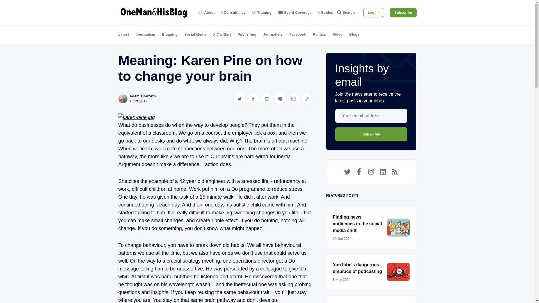 This screenshot has height=303, width=539. What do you see at coordinates (354, 34) in the screenshot?
I see `Blogs` at bounding box center [354, 34].